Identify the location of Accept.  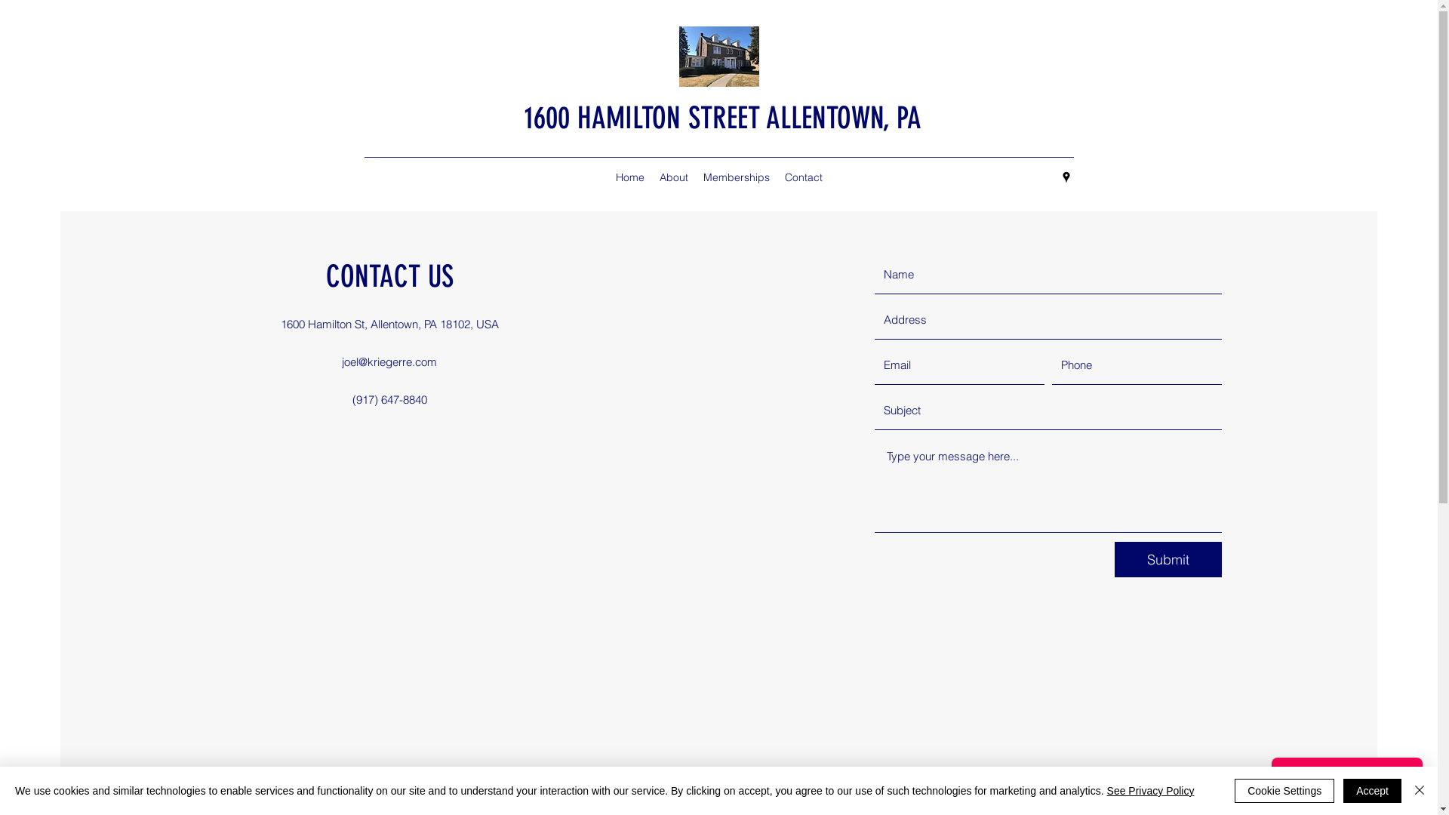
(1372, 791).